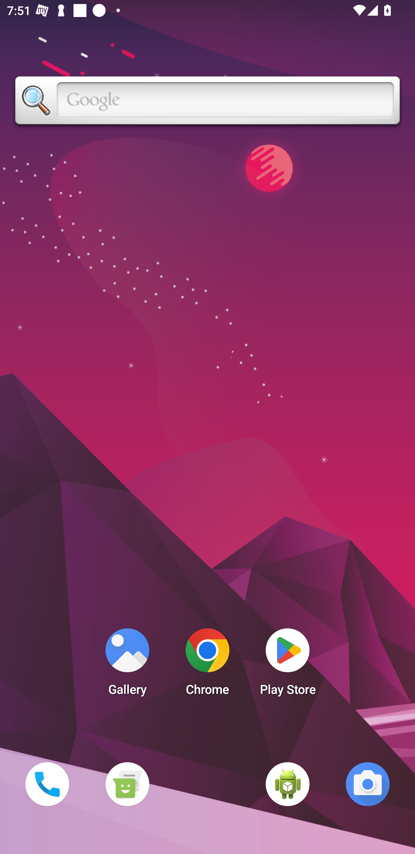 This screenshot has width=415, height=854. I want to click on Play Store, so click(288, 665).